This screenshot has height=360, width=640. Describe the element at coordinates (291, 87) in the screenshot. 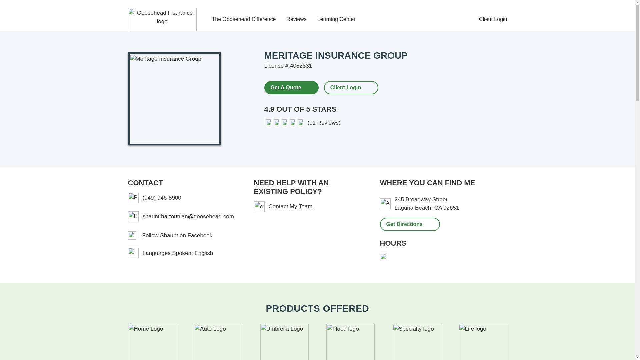

I see `Get A Quote` at that location.